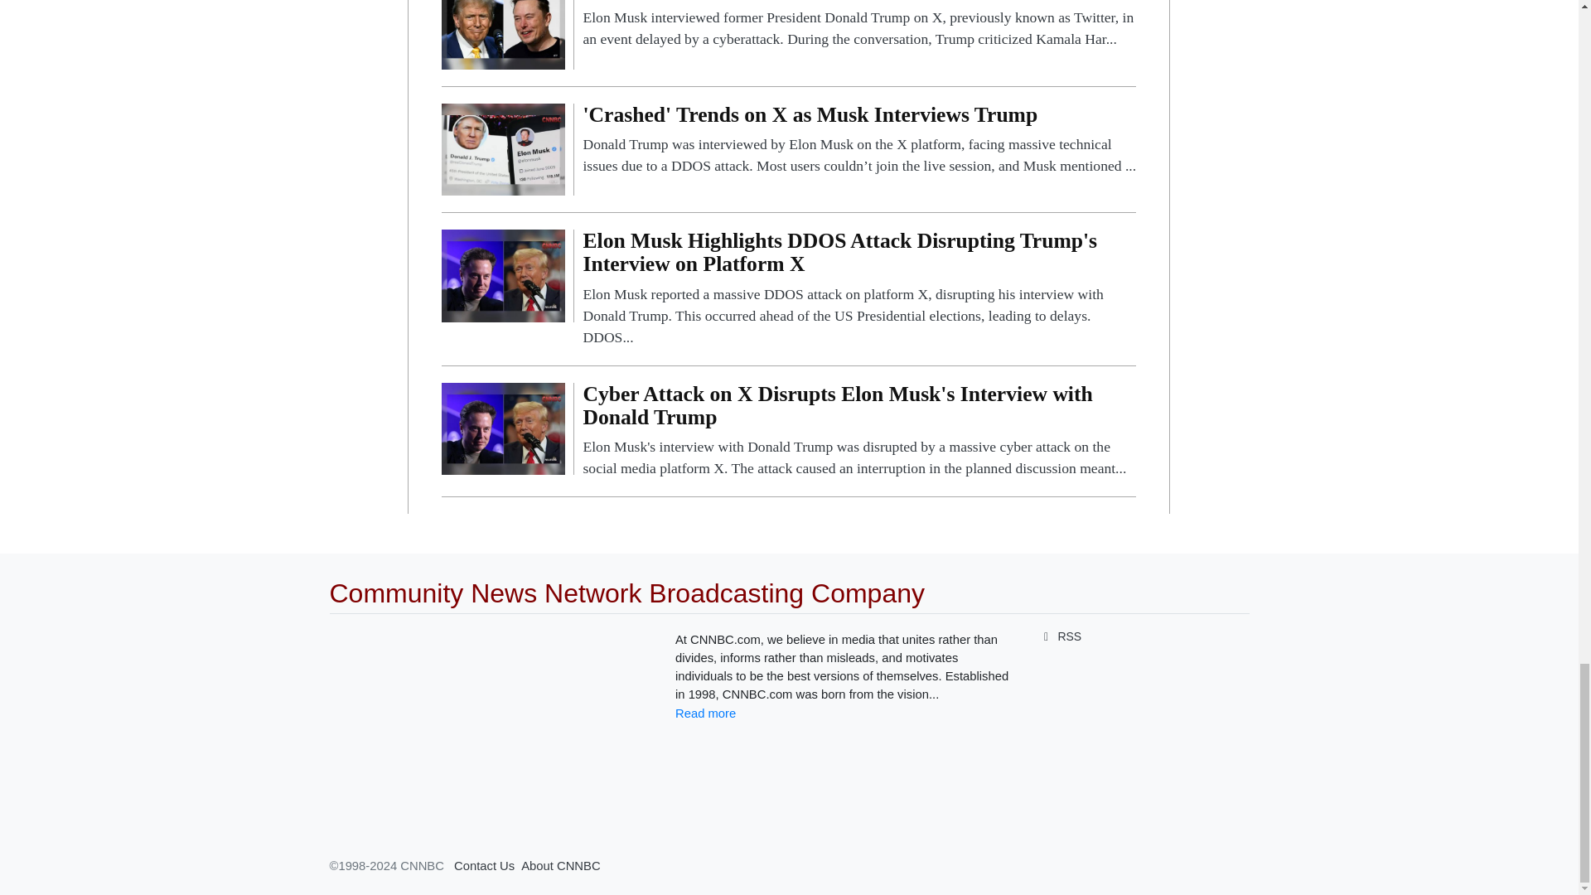 The width and height of the screenshot is (1591, 895). Describe the element at coordinates (858, 25) in the screenshot. I see `Elon Musk Interviews Donald Trump Amid Cyberattack` at that location.